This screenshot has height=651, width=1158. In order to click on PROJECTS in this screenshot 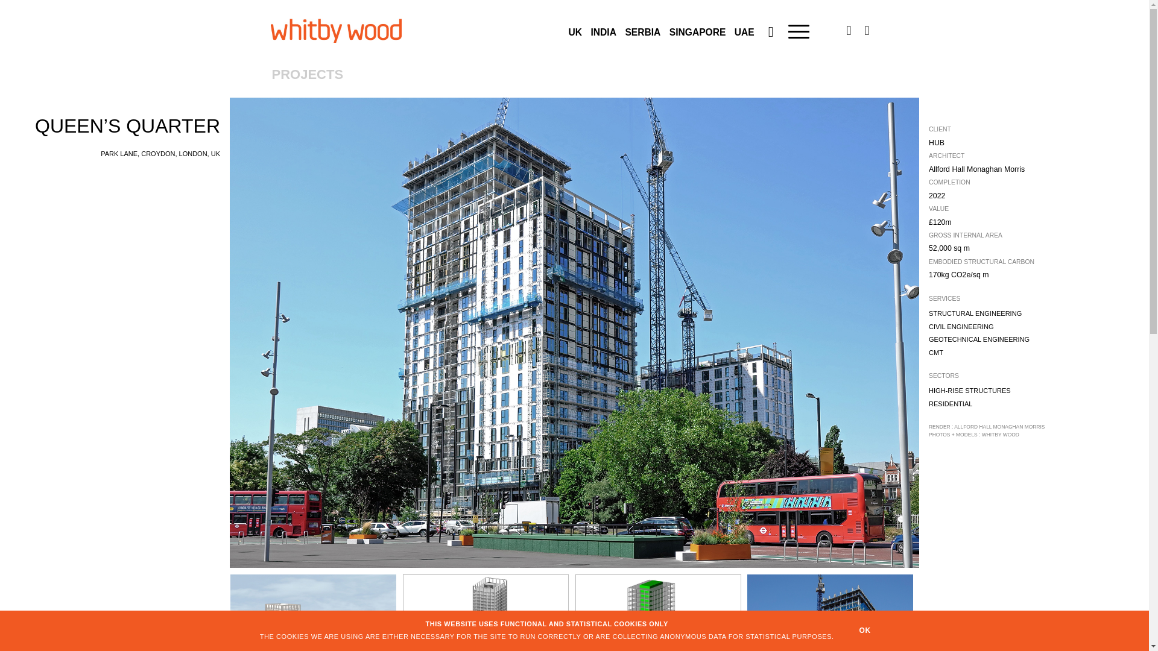, I will do `click(296, 75)`.